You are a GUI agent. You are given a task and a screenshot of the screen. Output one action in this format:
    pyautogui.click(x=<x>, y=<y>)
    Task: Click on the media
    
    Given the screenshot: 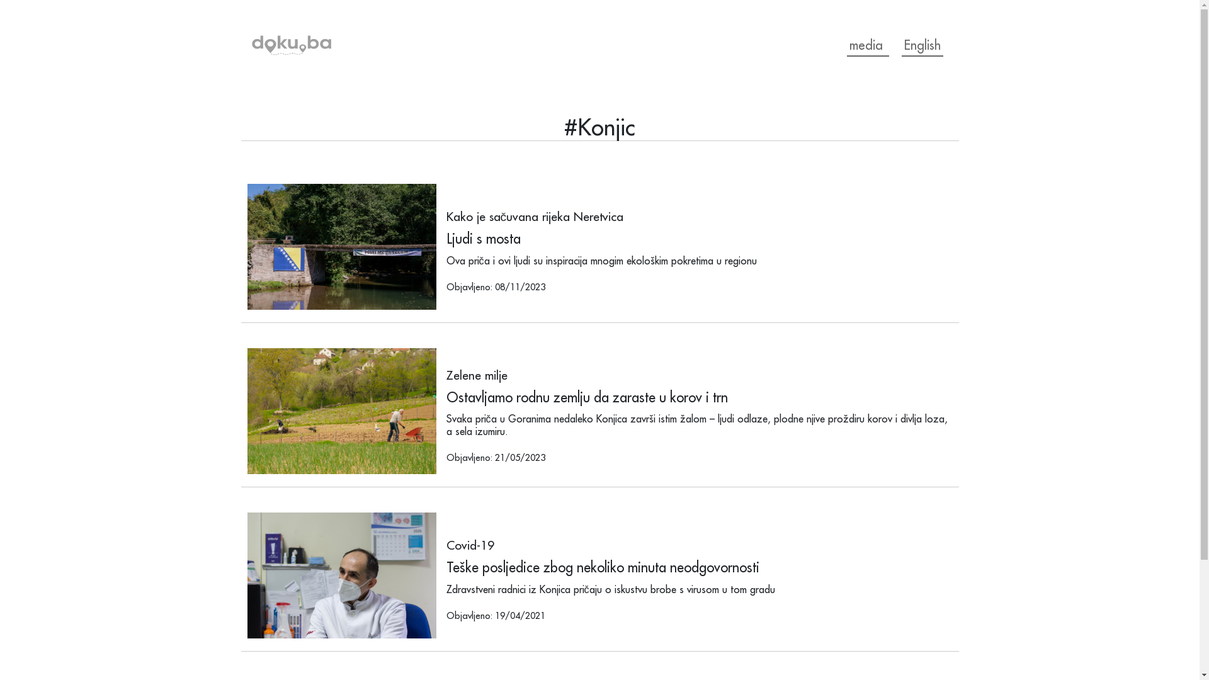 What is the action you would take?
    pyautogui.click(x=868, y=45)
    